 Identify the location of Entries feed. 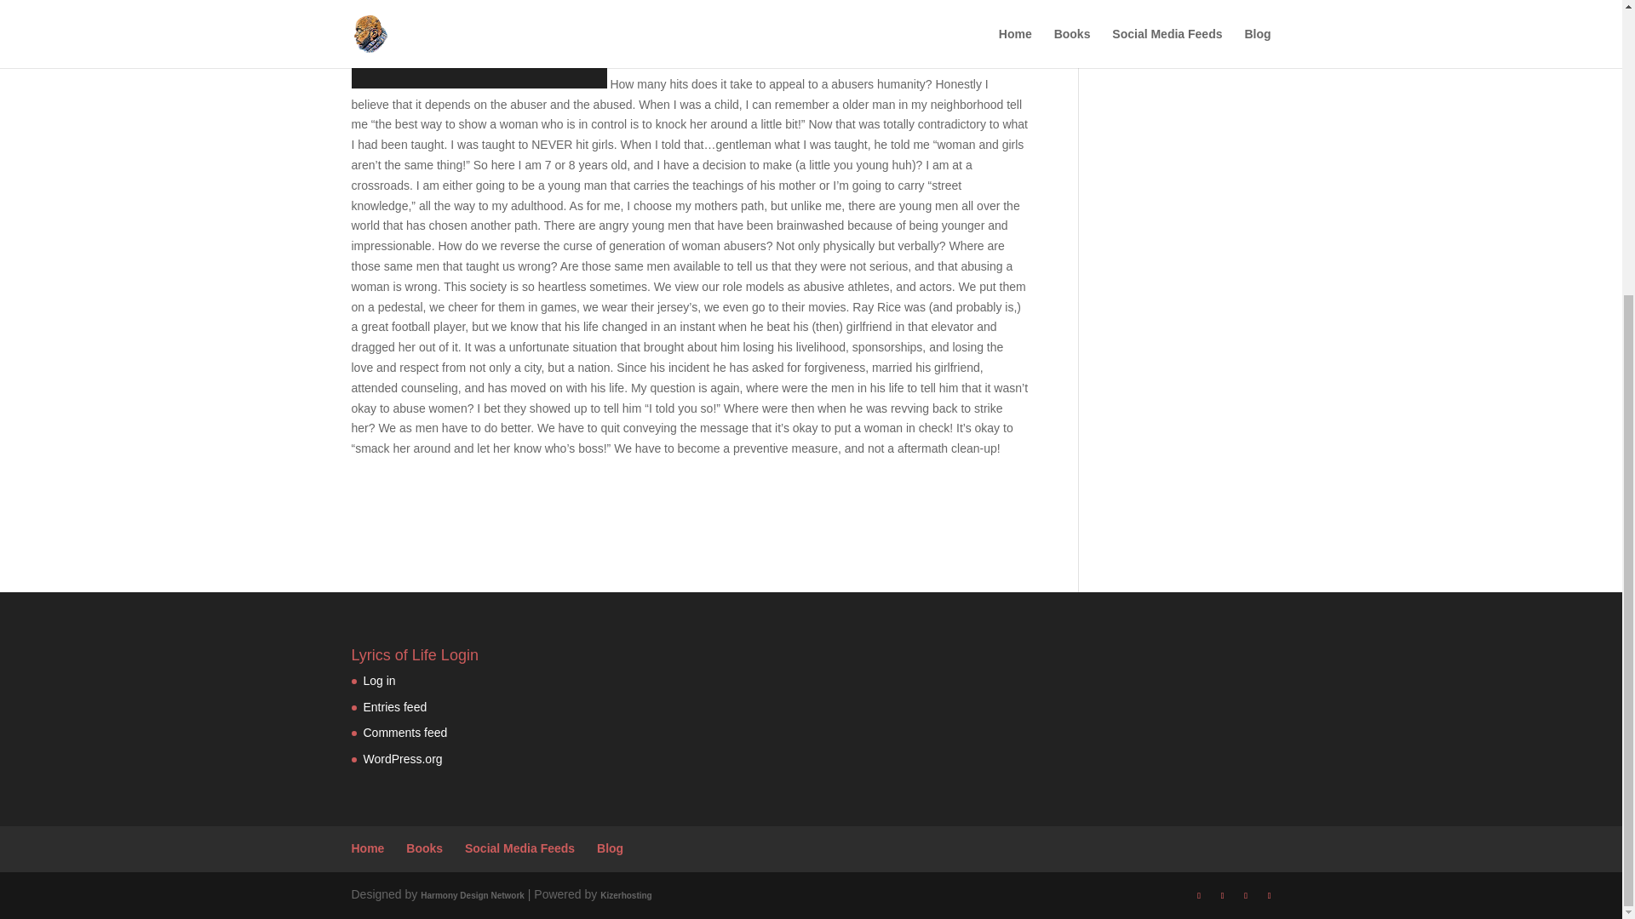
(395, 706).